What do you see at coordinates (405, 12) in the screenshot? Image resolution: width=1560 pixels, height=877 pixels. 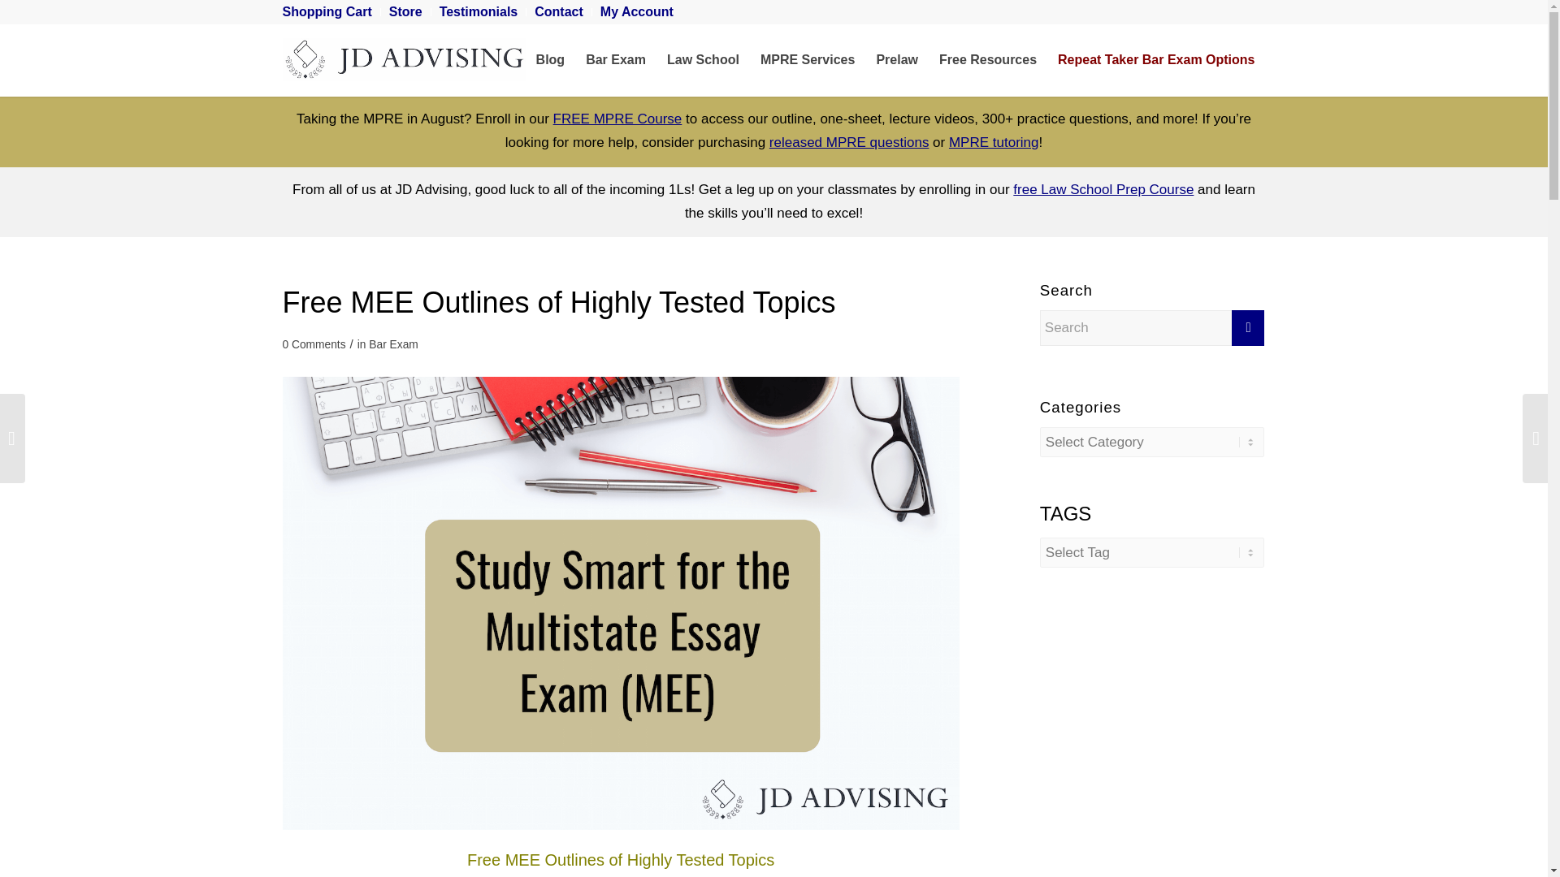 I see `Store` at bounding box center [405, 12].